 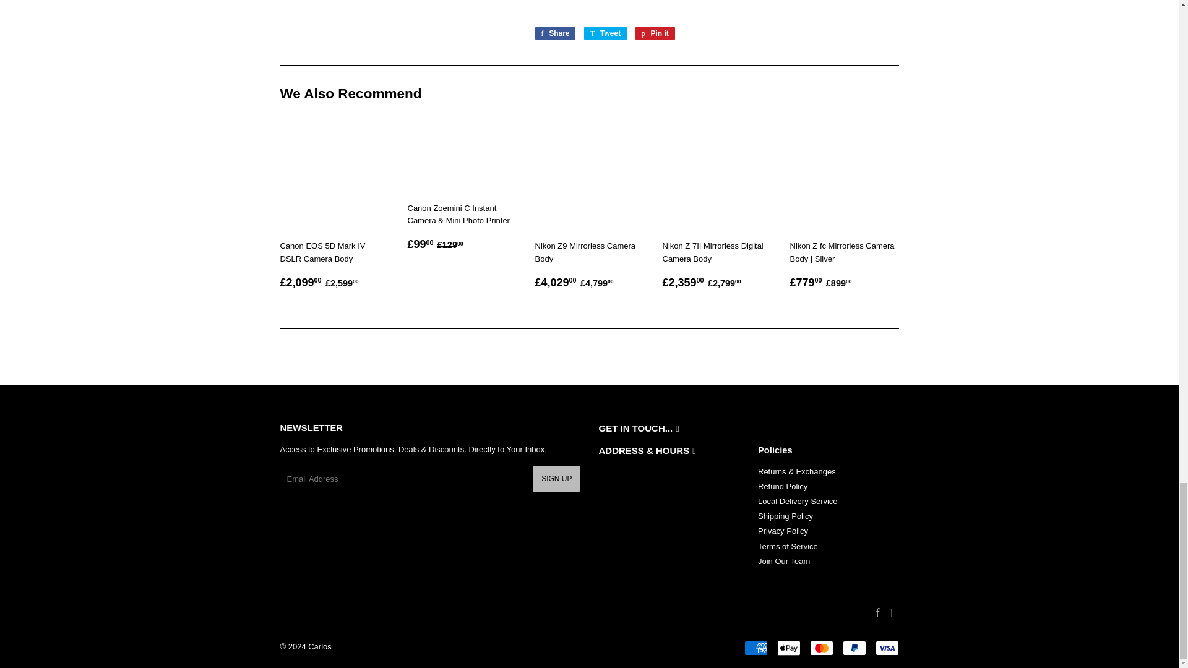 What do you see at coordinates (854, 648) in the screenshot?
I see `PayPal` at bounding box center [854, 648].